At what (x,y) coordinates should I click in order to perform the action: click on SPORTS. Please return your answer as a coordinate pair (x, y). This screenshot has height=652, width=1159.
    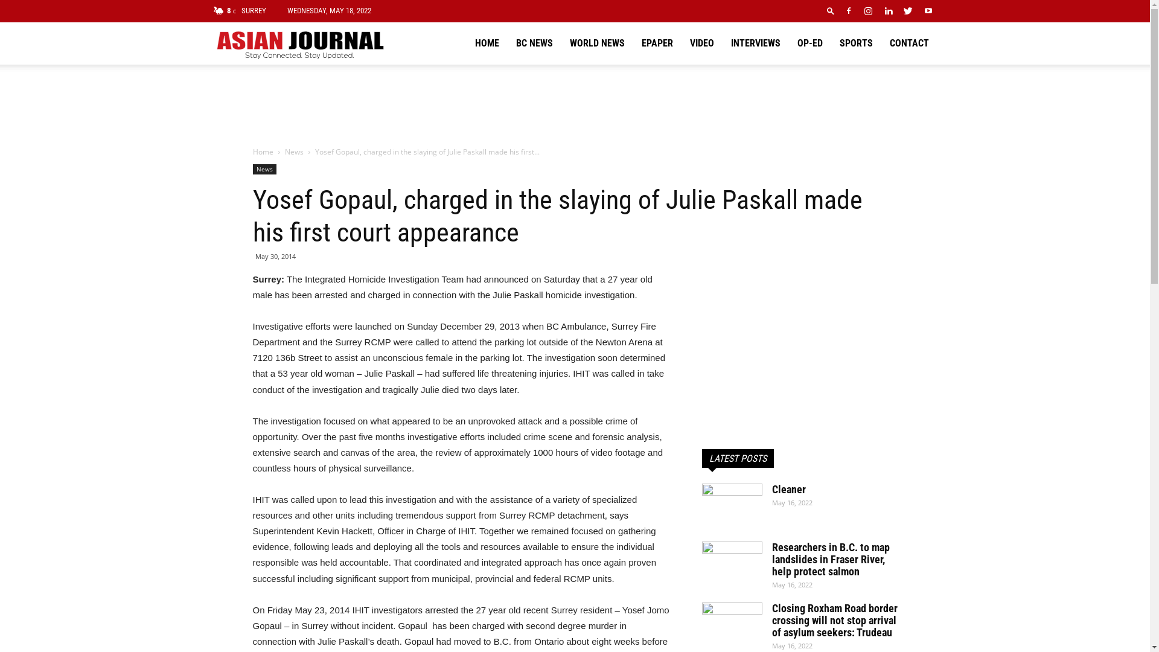
    Looking at the image, I should click on (856, 43).